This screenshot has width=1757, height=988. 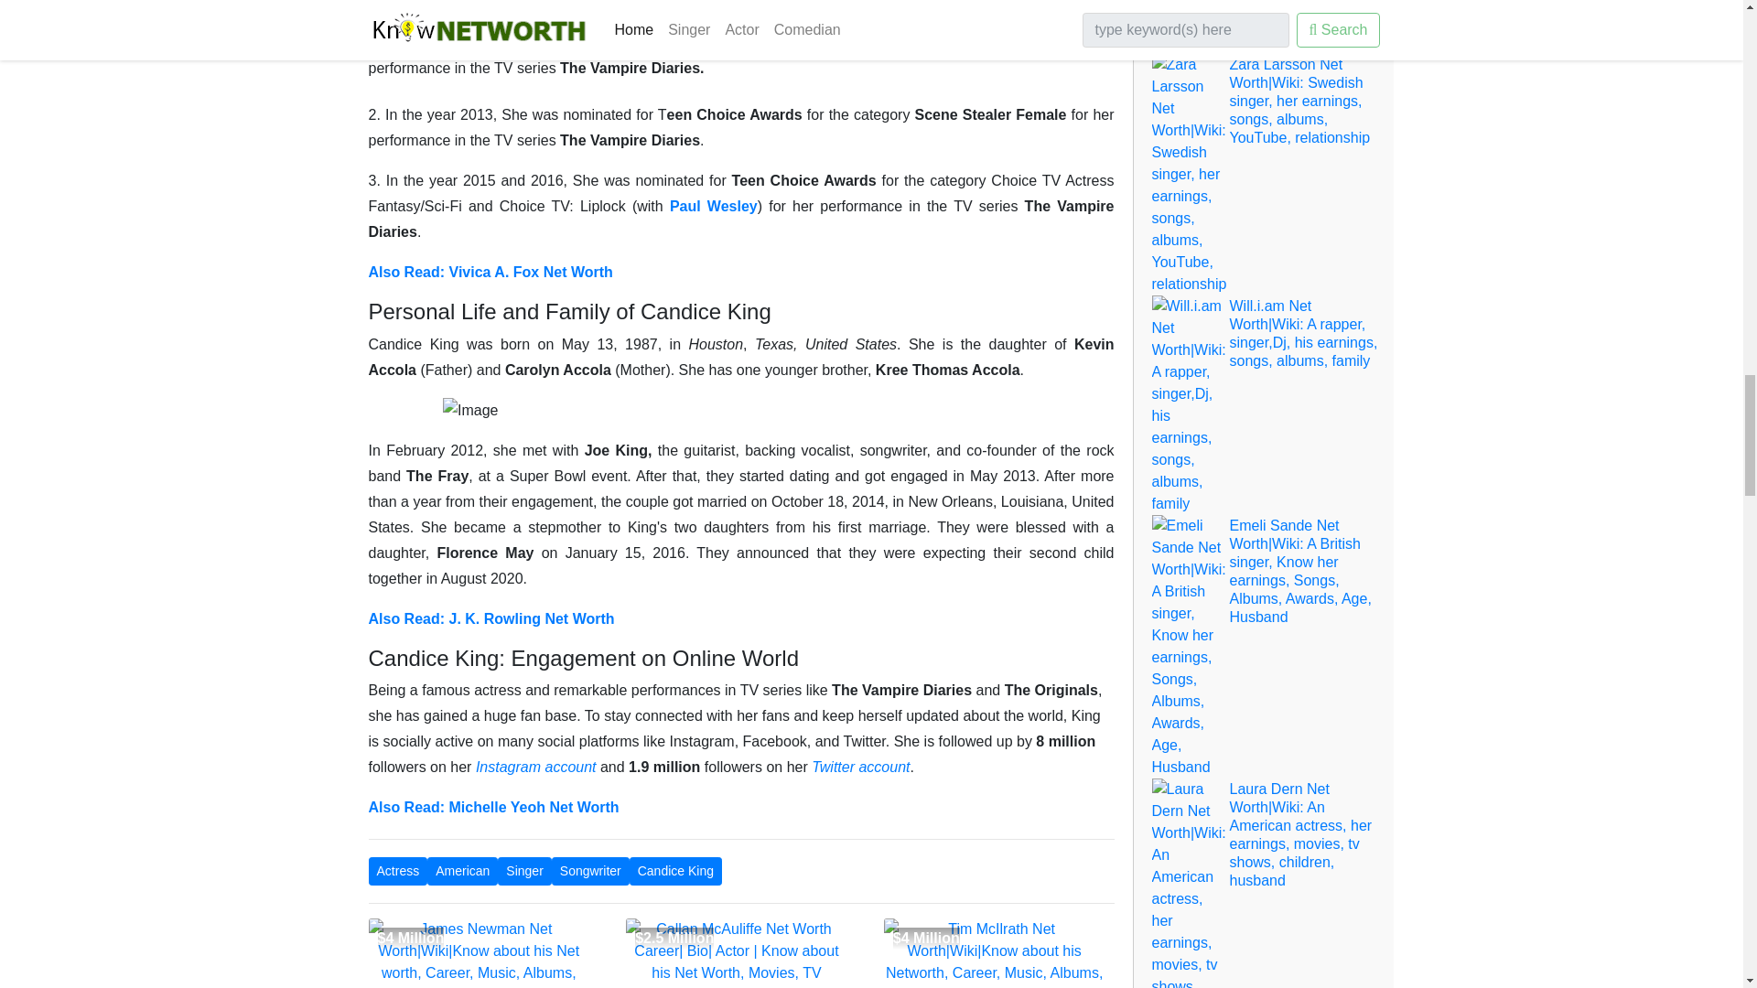 I want to click on Paul Wesley, so click(x=713, y=207).